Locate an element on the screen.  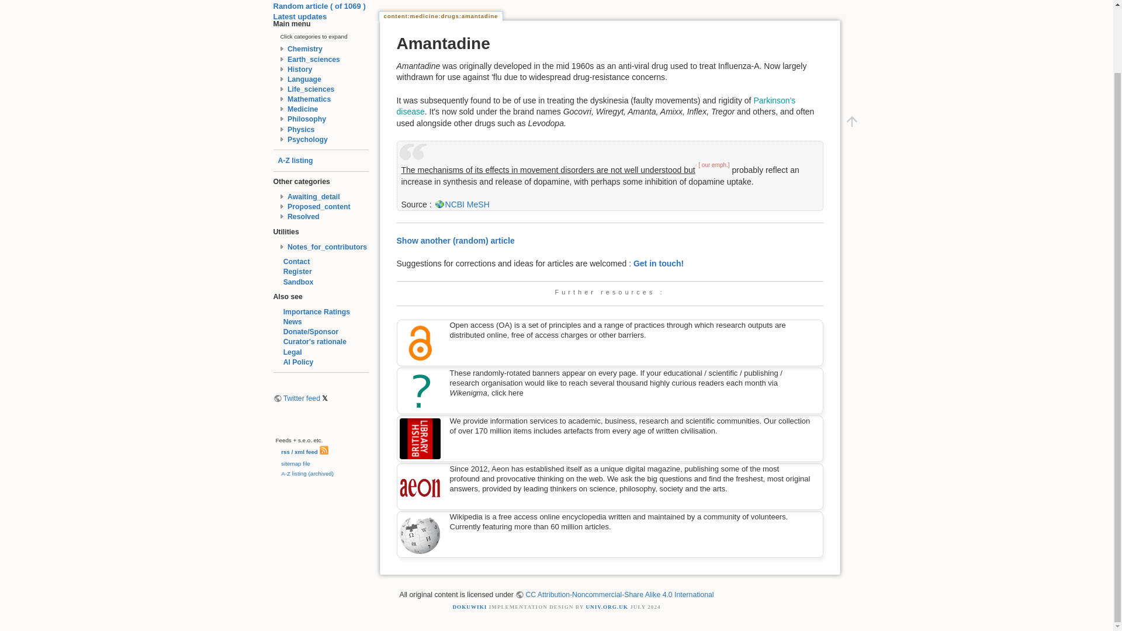
Parkinson's disease is located at coordinates (595, 106).